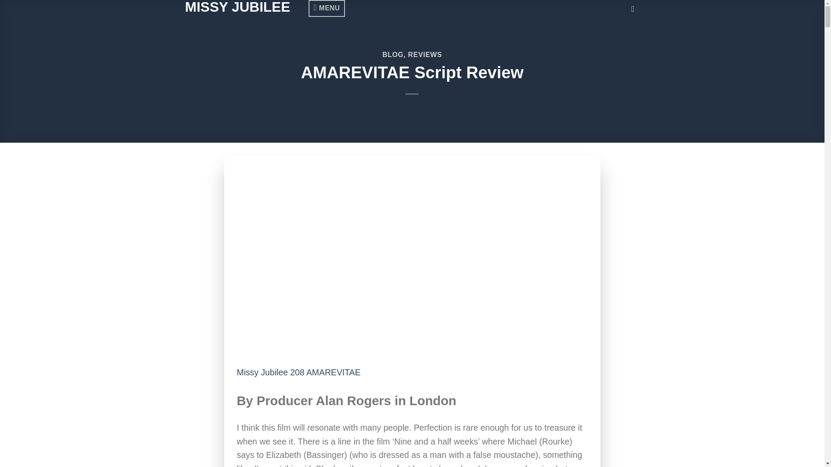 This screenshot has height=467, width=831. Describe the element at coordinates (247, 7) in the screenshot. I see `Missy Jubilee - The Future Sex Love Art Projekt` at that location.